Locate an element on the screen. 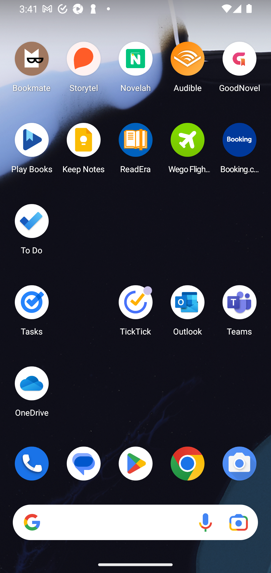 The width and height of the screenshot is (271, 573). Wego Flights & Hotels is located at coordinates (187, 150).